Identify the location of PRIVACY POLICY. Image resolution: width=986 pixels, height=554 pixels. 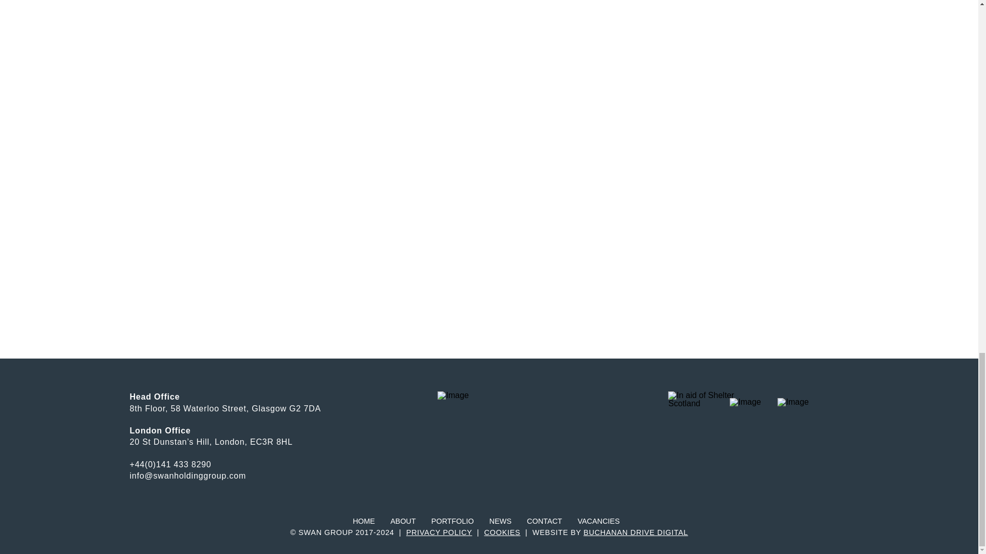
(439, 532).